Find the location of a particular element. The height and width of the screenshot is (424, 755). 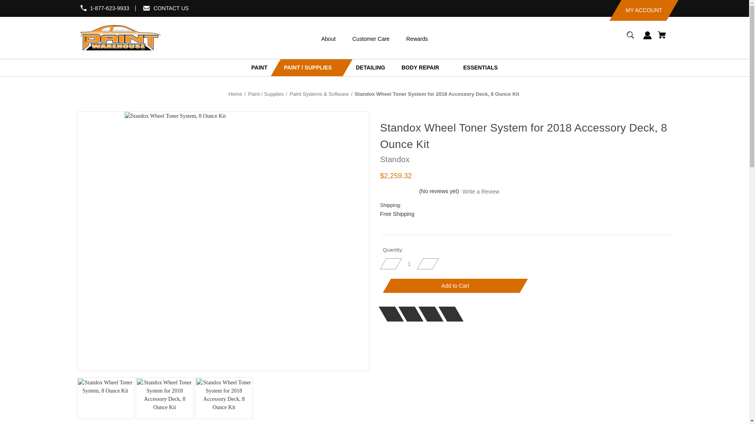

1 is located at coordinates (409, 264).